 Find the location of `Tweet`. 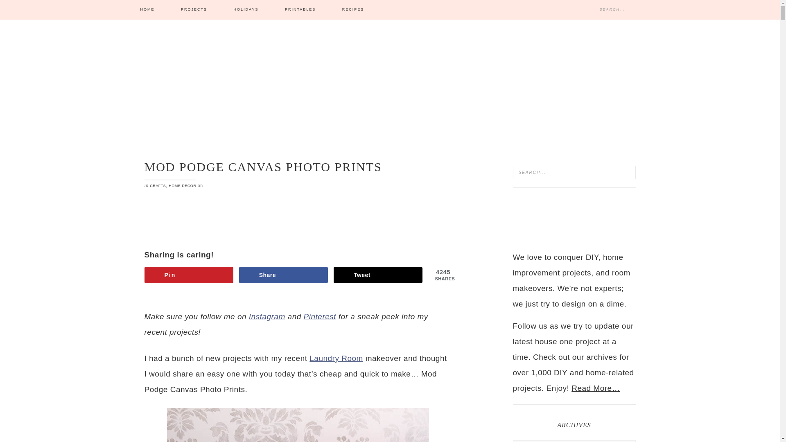

Tweet is located at coordinates (378, 275).